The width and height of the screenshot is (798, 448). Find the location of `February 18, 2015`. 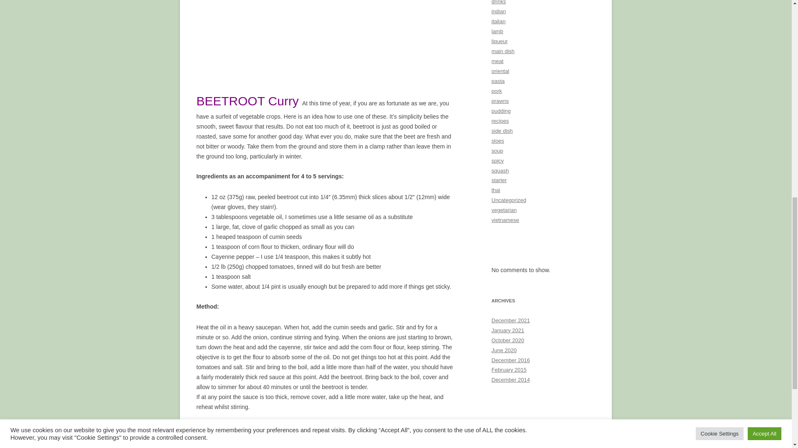

February 18, 2015 is located at coordinates (367, 436).